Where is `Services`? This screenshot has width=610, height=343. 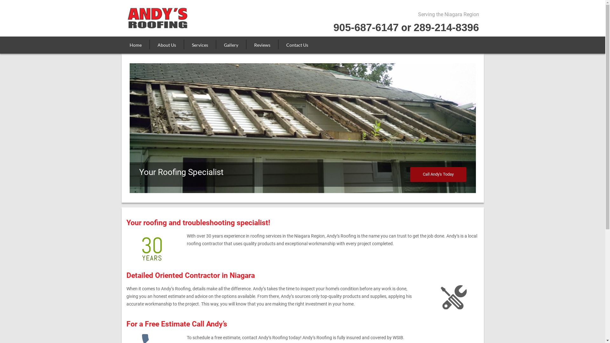 Services is located at coordinates (200, 45).